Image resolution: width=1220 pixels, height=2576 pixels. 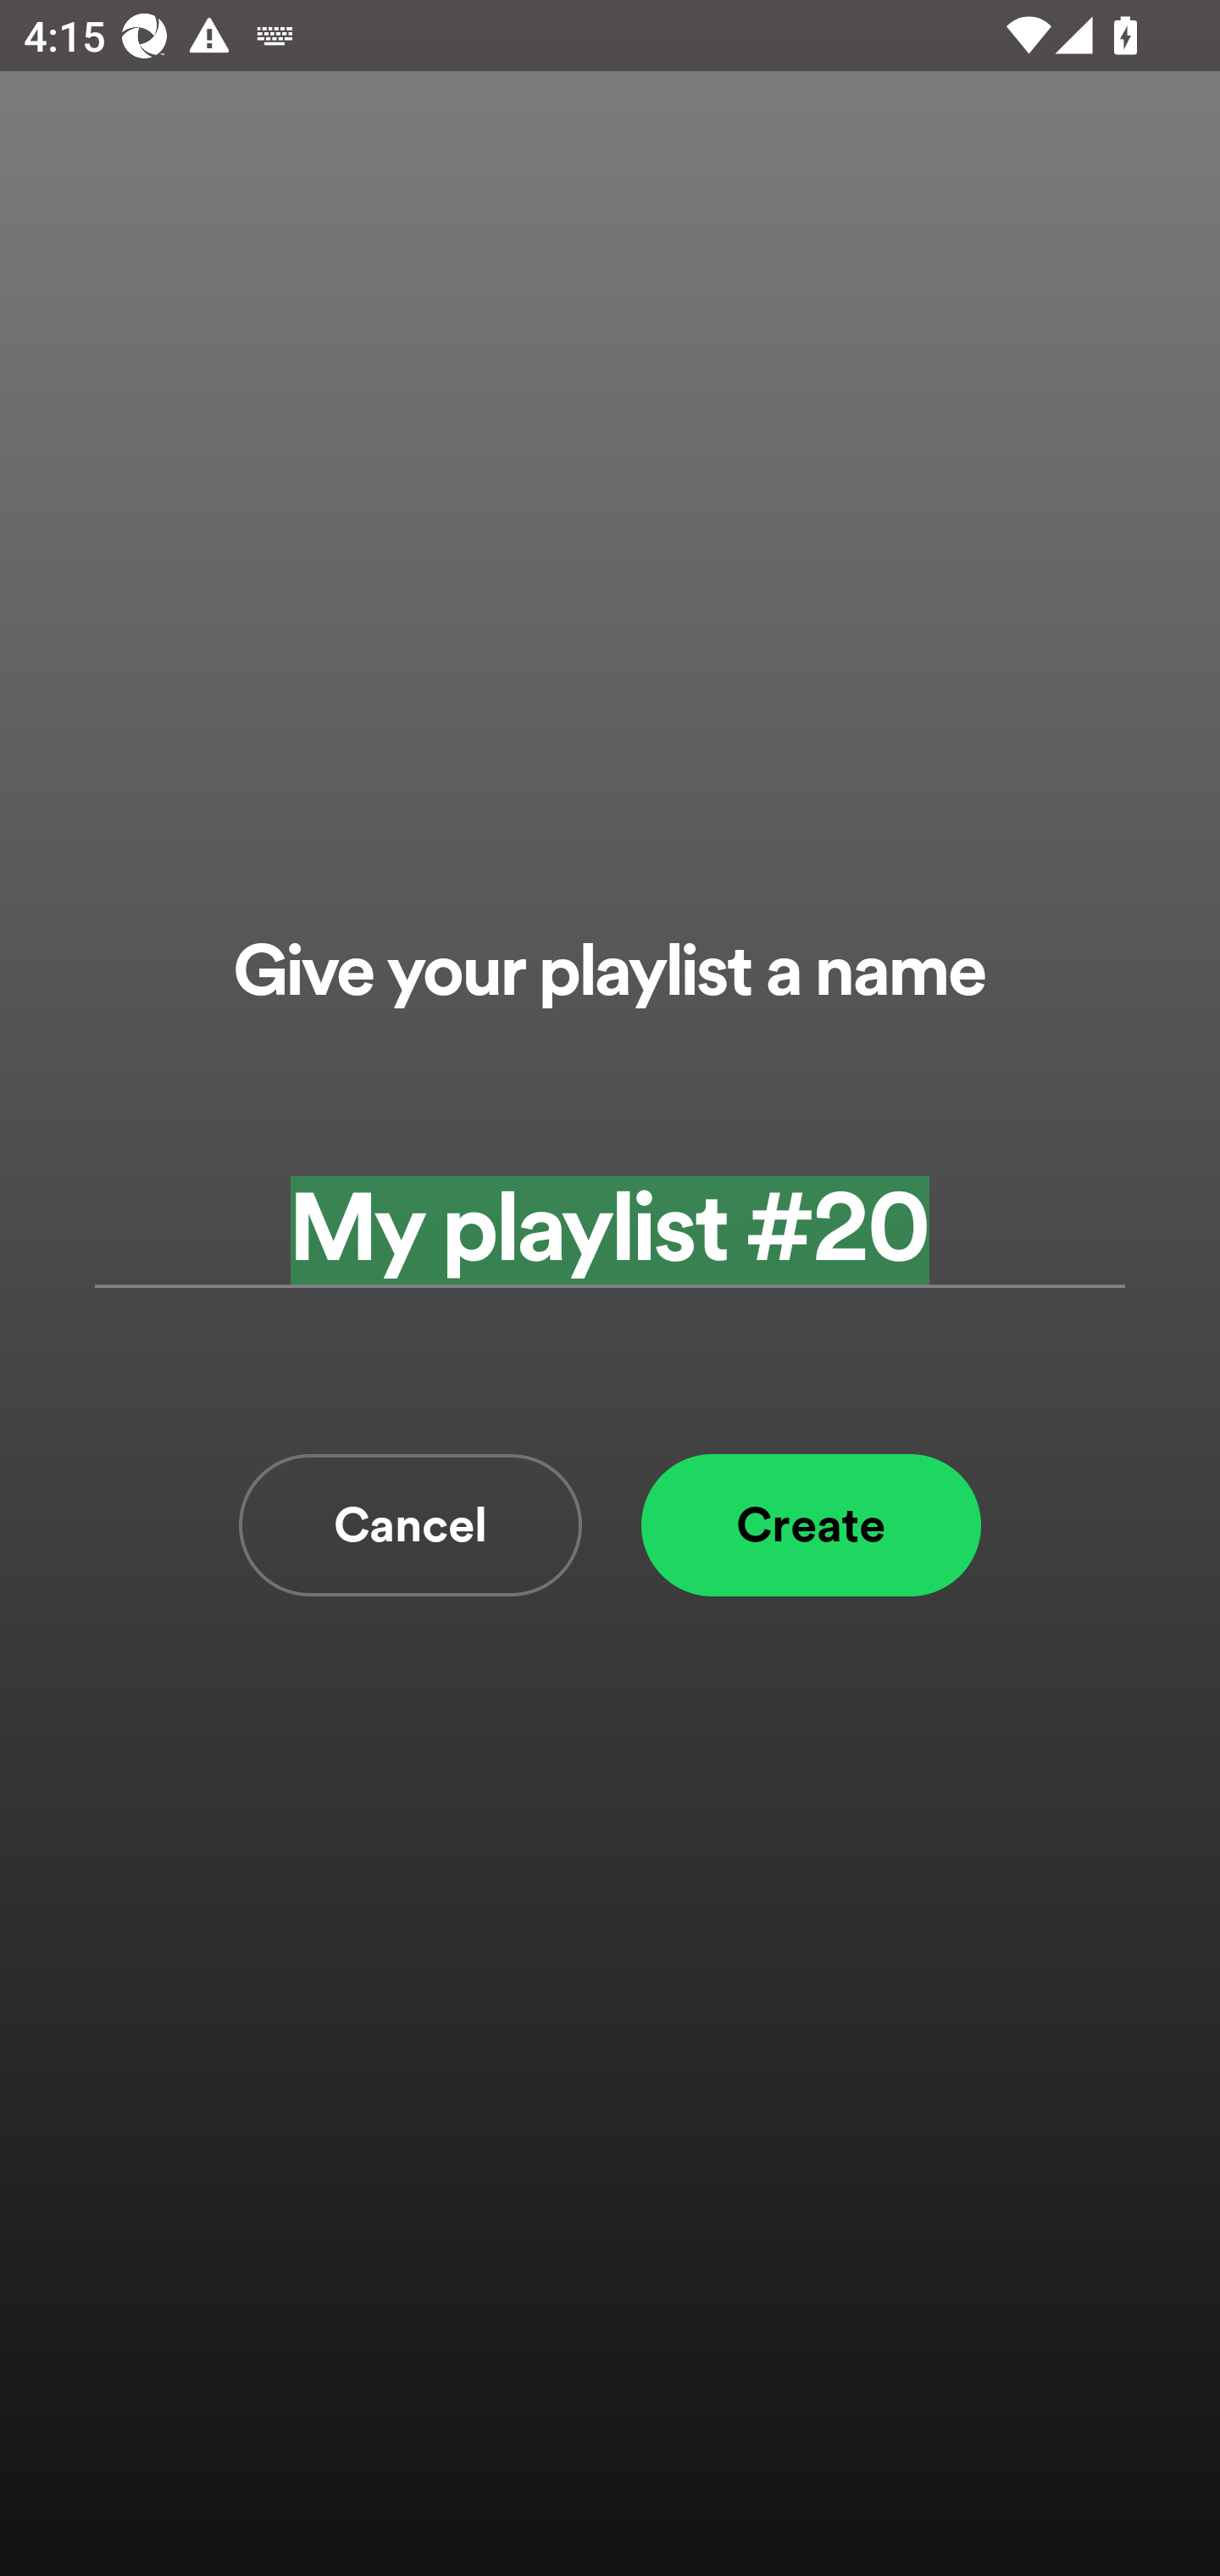 I want to click on Create, so click(x=811, y=1524).